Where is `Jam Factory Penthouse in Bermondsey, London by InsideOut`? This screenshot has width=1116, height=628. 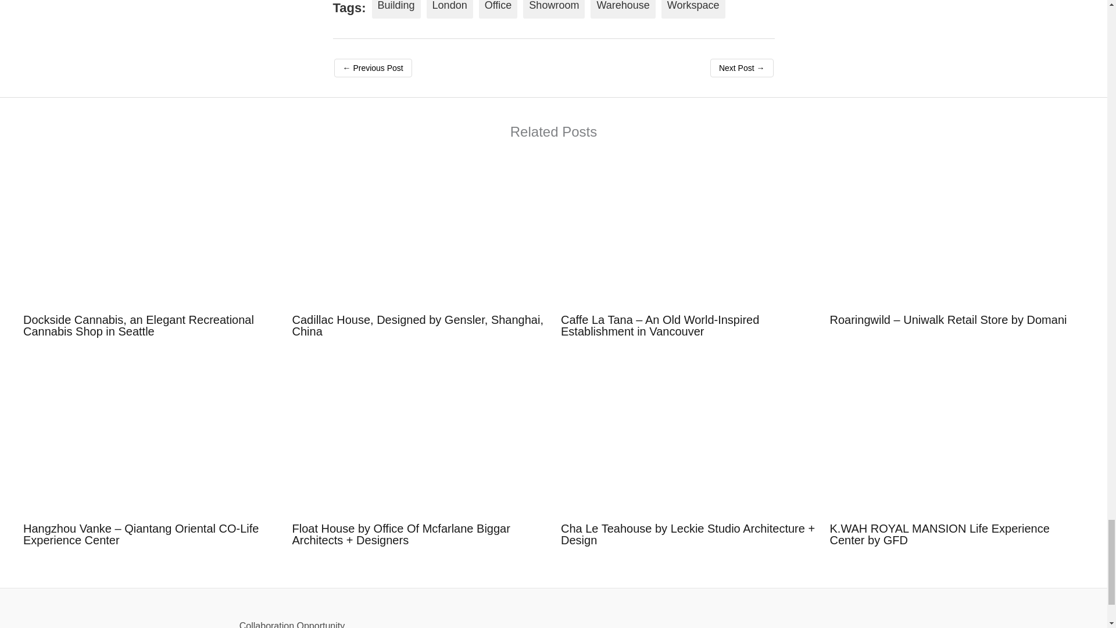 Jam Factory Penthouse in Bermondsey, London by InsideOut is located at coordinates (373, 67).